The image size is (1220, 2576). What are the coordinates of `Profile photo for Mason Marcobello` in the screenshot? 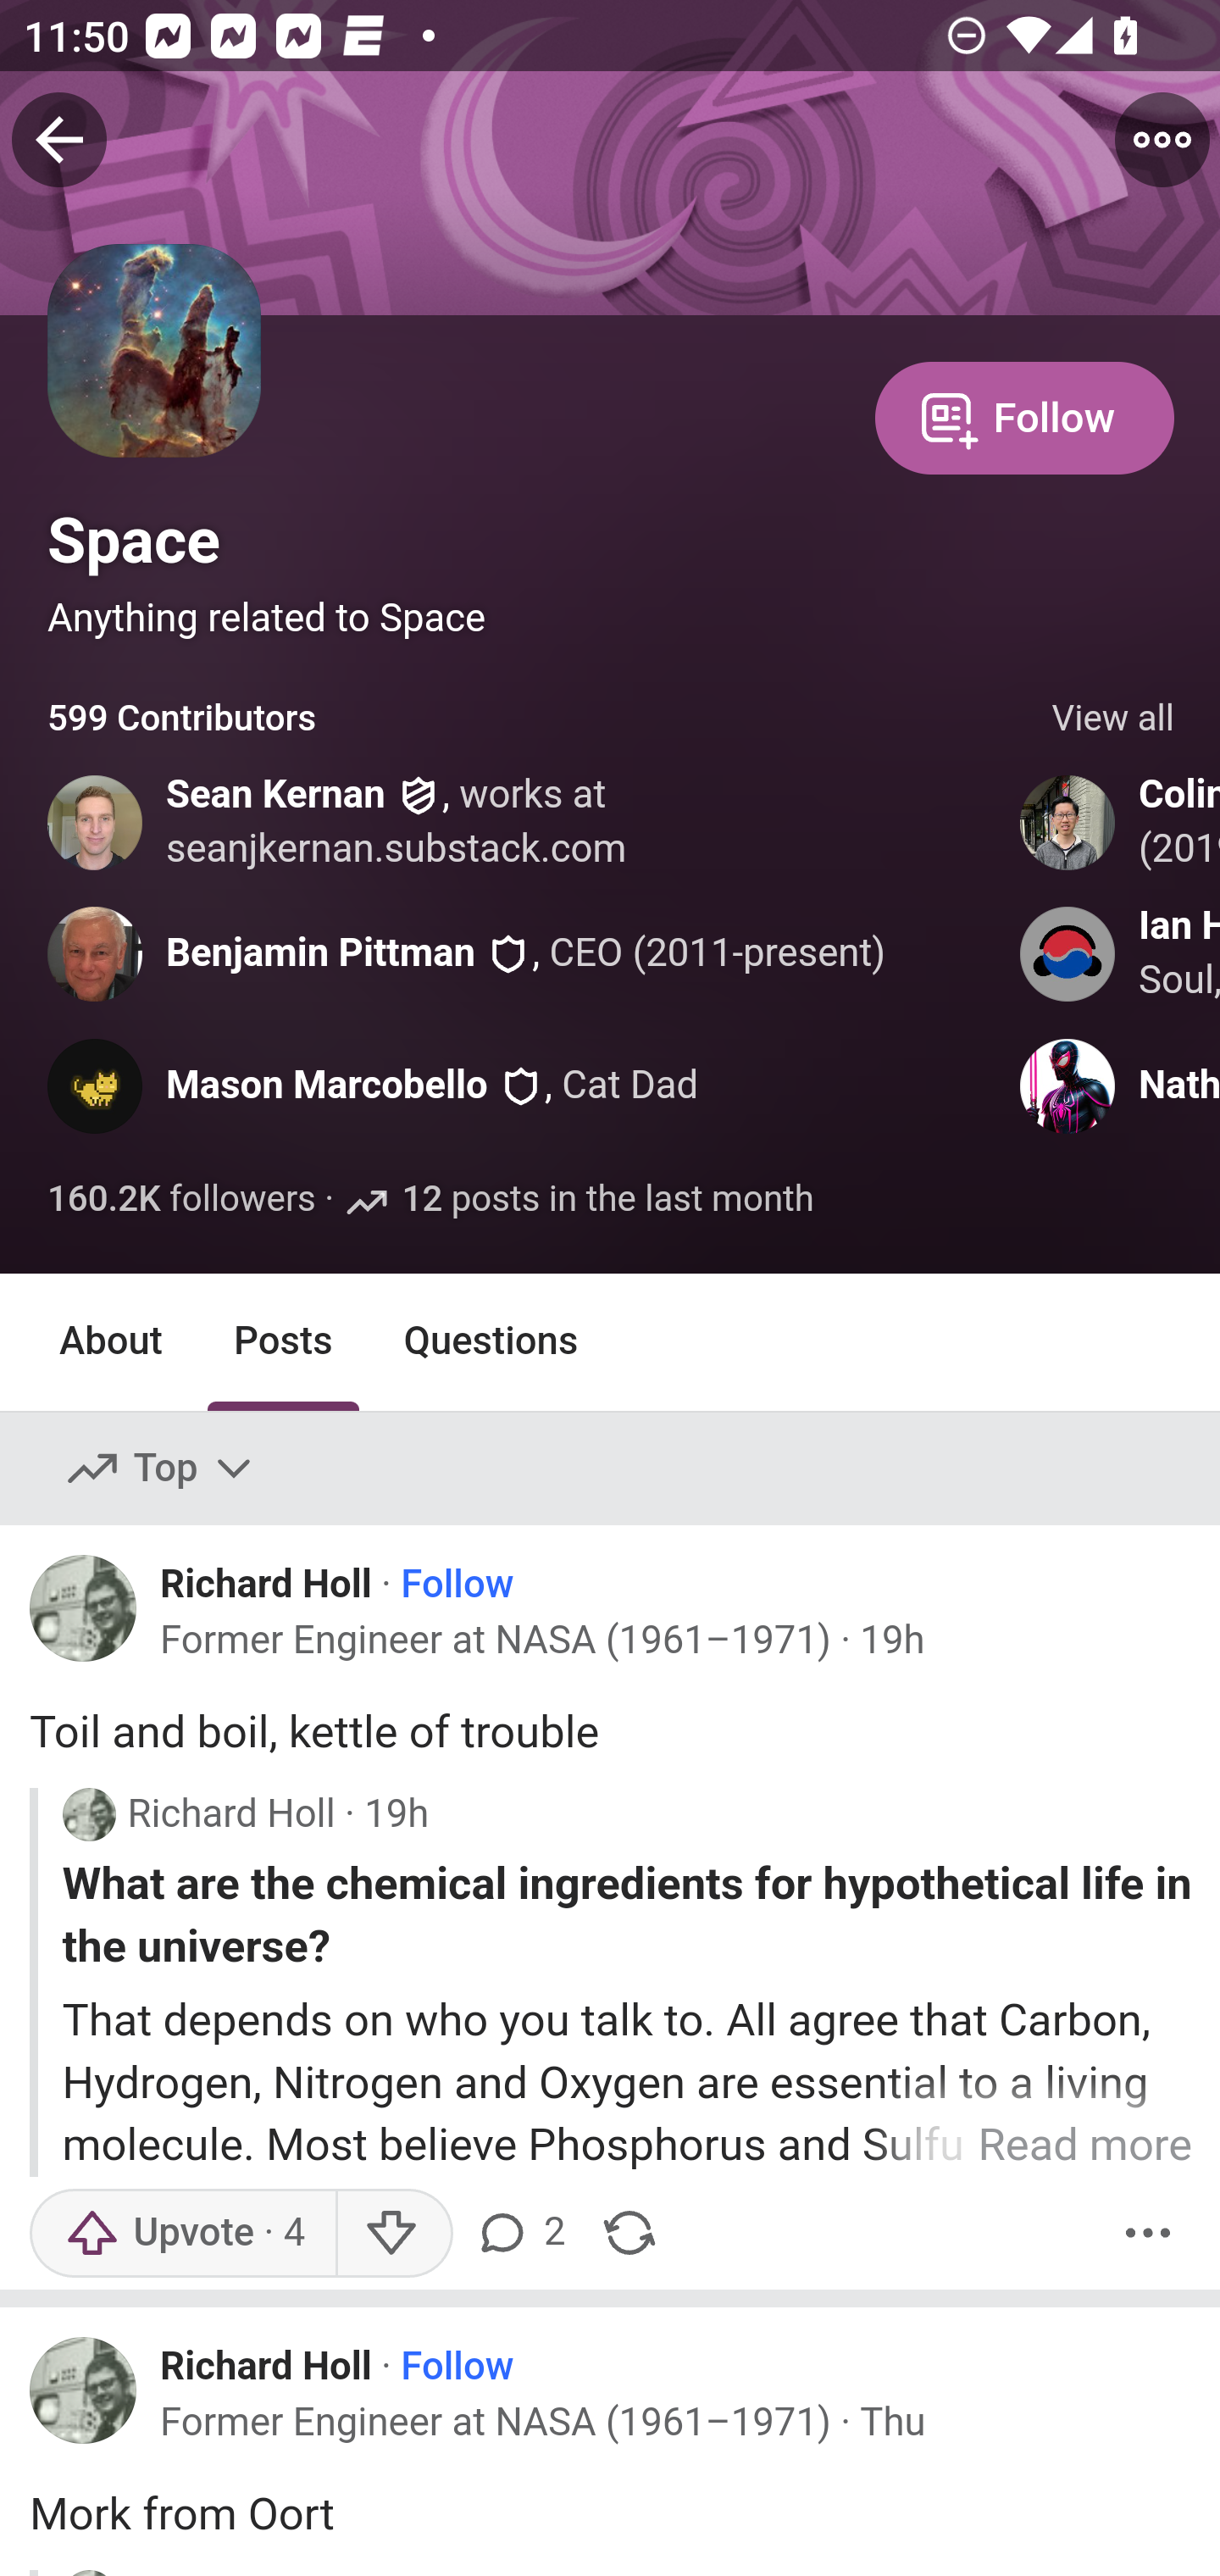 It's located at (97, 1086).